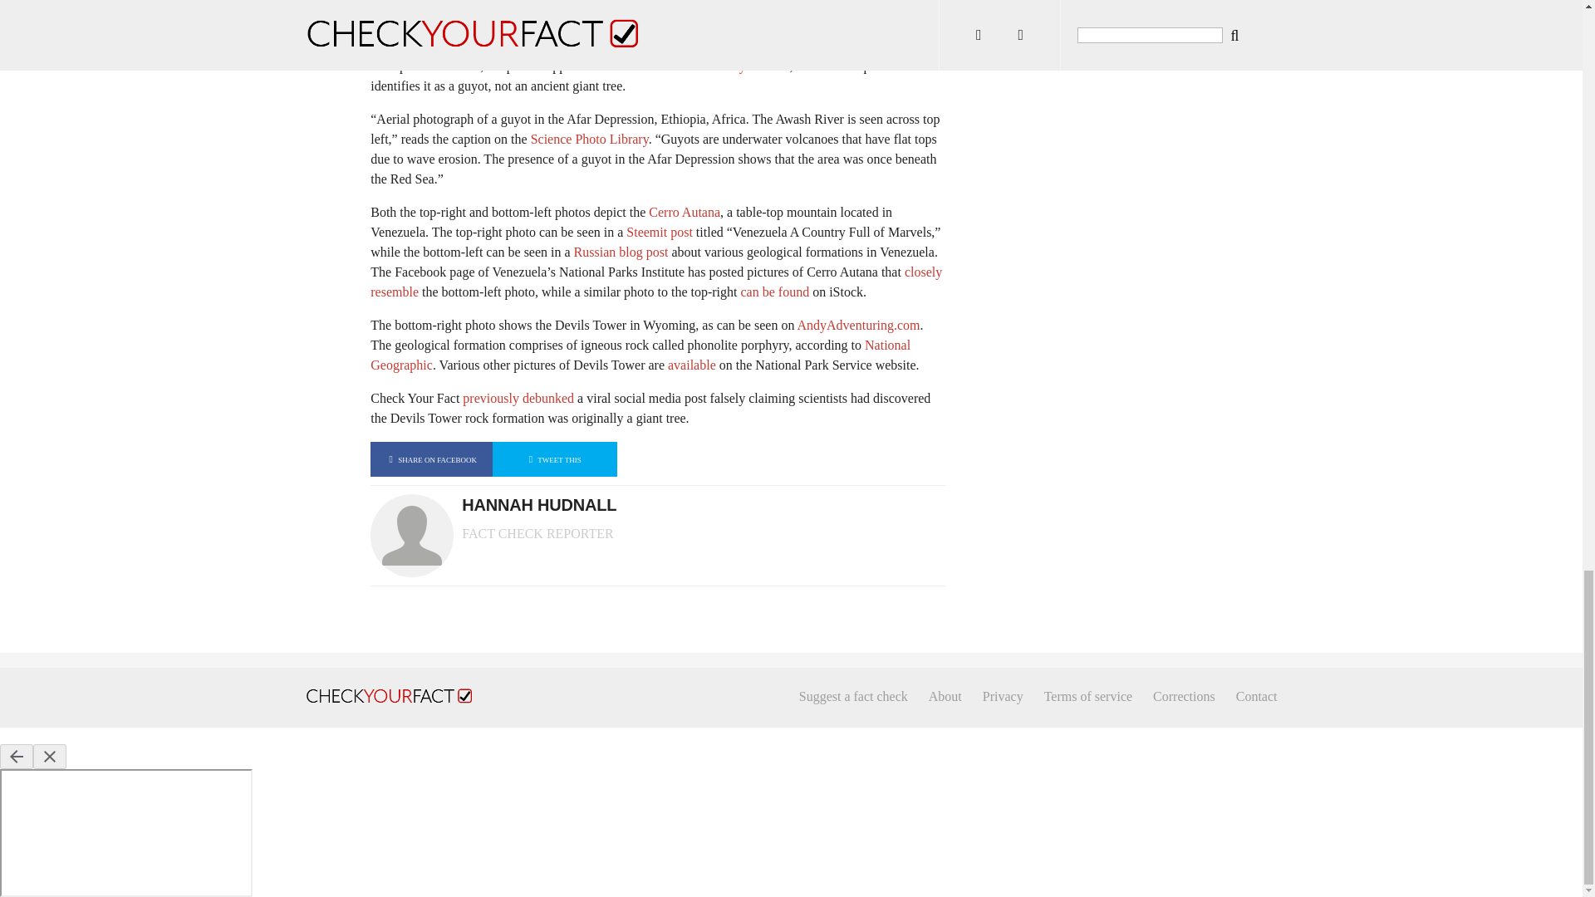 Image resolution: width=1595 pixels, height=897 pixels. I want to click on Russian blog post, so click(621, 252).